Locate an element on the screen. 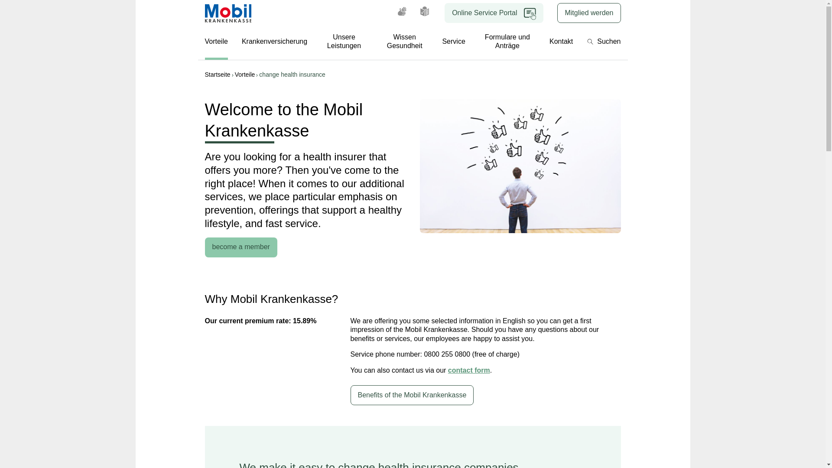 This screenshot has height=468, width=832. Startseite is located at coordinates (219, 75).